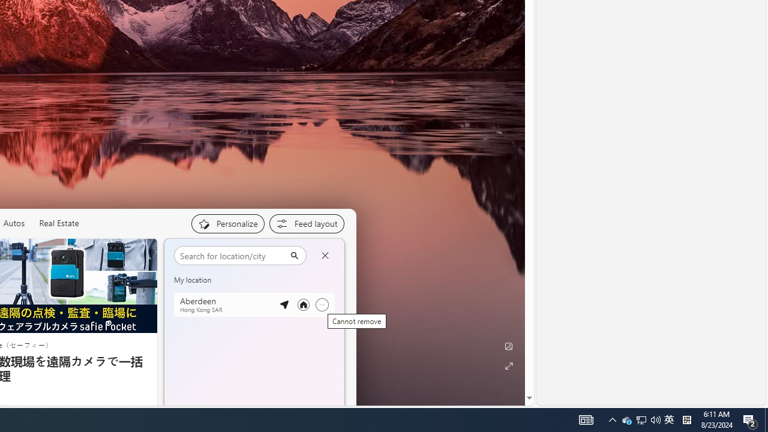 The width and height of the screenshot is (768, 432). What do you see at coordinates (221, 352) in the screenshot?
I see `Sunny` at bounding box center [221, 352].